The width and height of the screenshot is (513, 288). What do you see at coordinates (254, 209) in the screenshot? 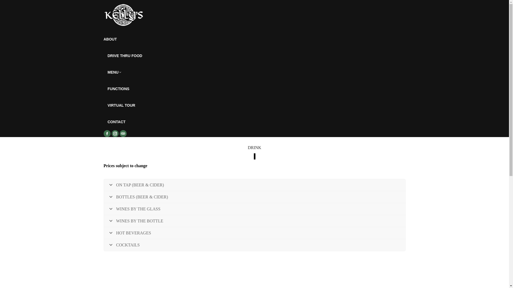
I see `WINES BY THE GLASS` at bounding box center [254, 209].